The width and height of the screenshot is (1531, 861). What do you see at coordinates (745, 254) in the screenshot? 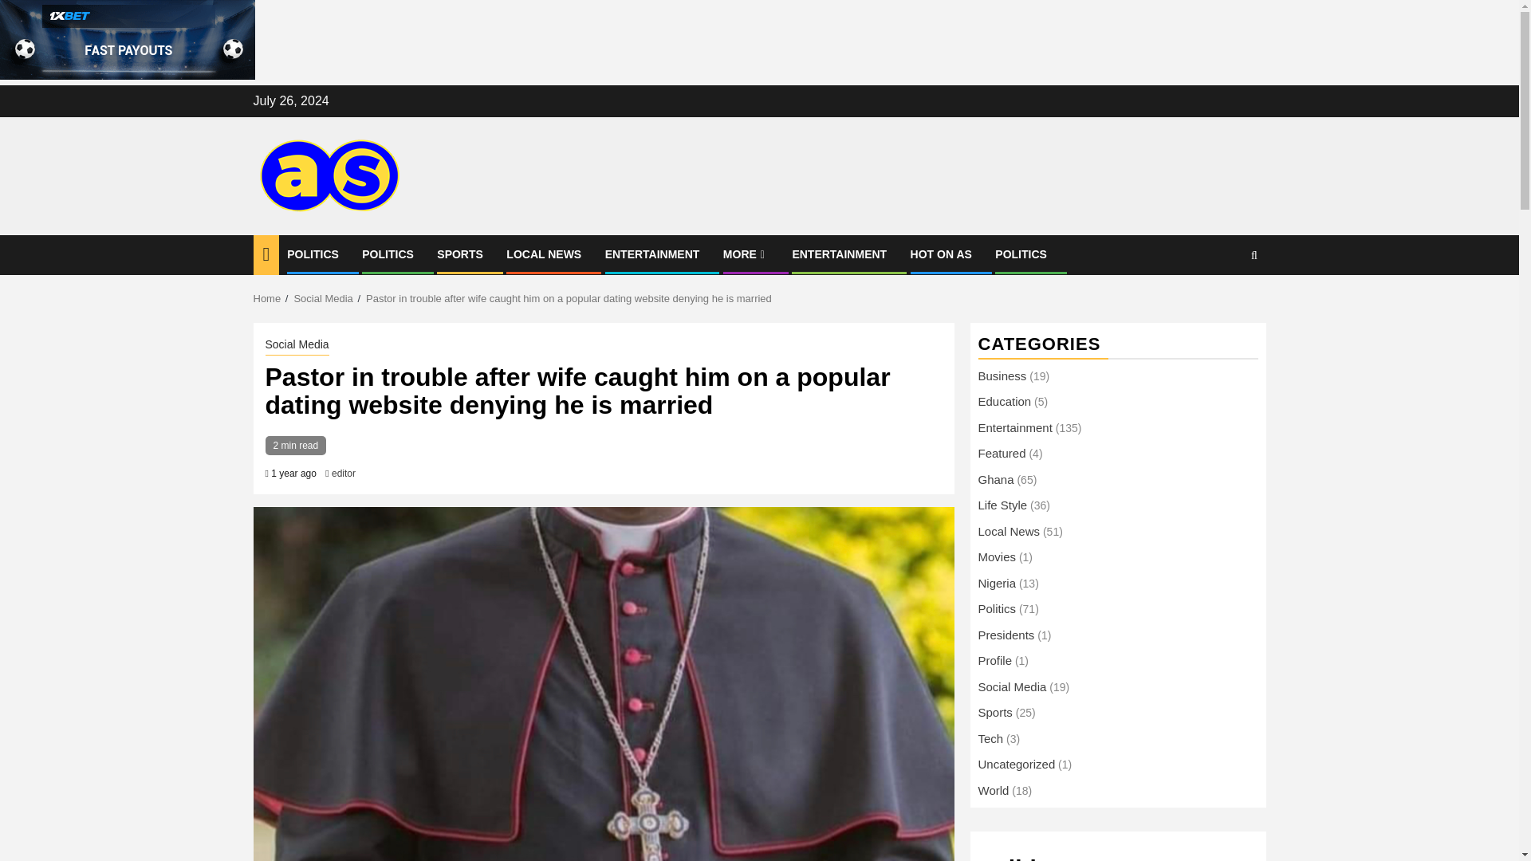
I see `MORE` at bounding box center [745, 254].